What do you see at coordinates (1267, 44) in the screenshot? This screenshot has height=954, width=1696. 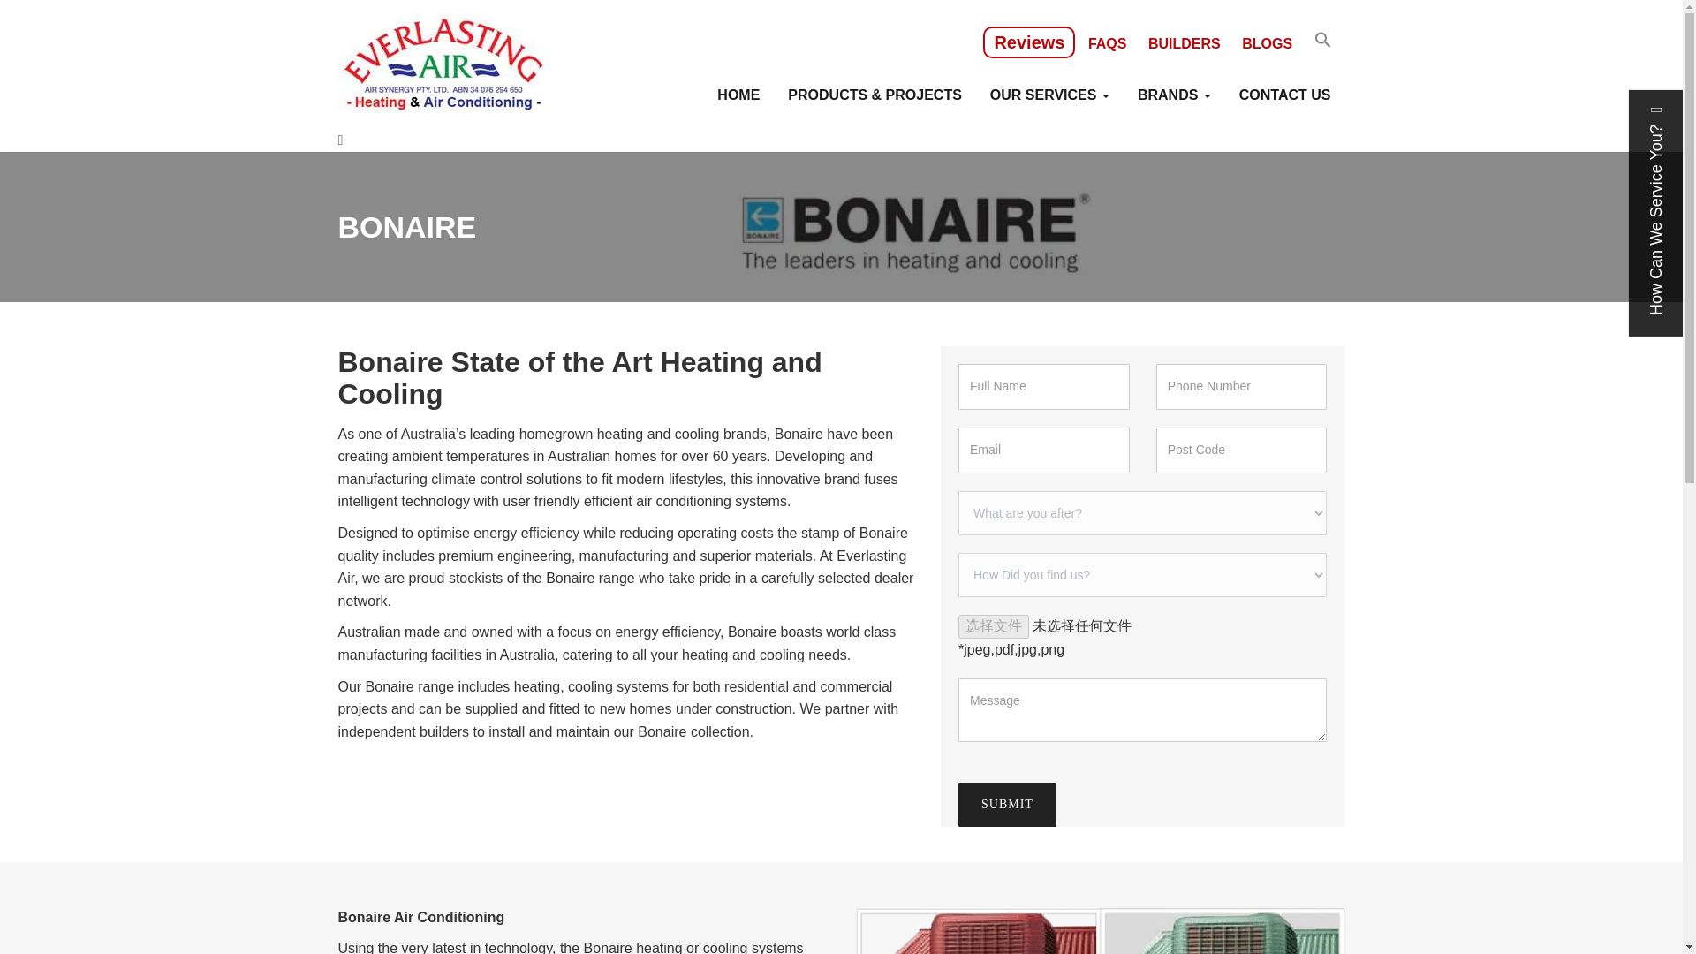 I see `BLOGS` at bounding box center [1267, 44].